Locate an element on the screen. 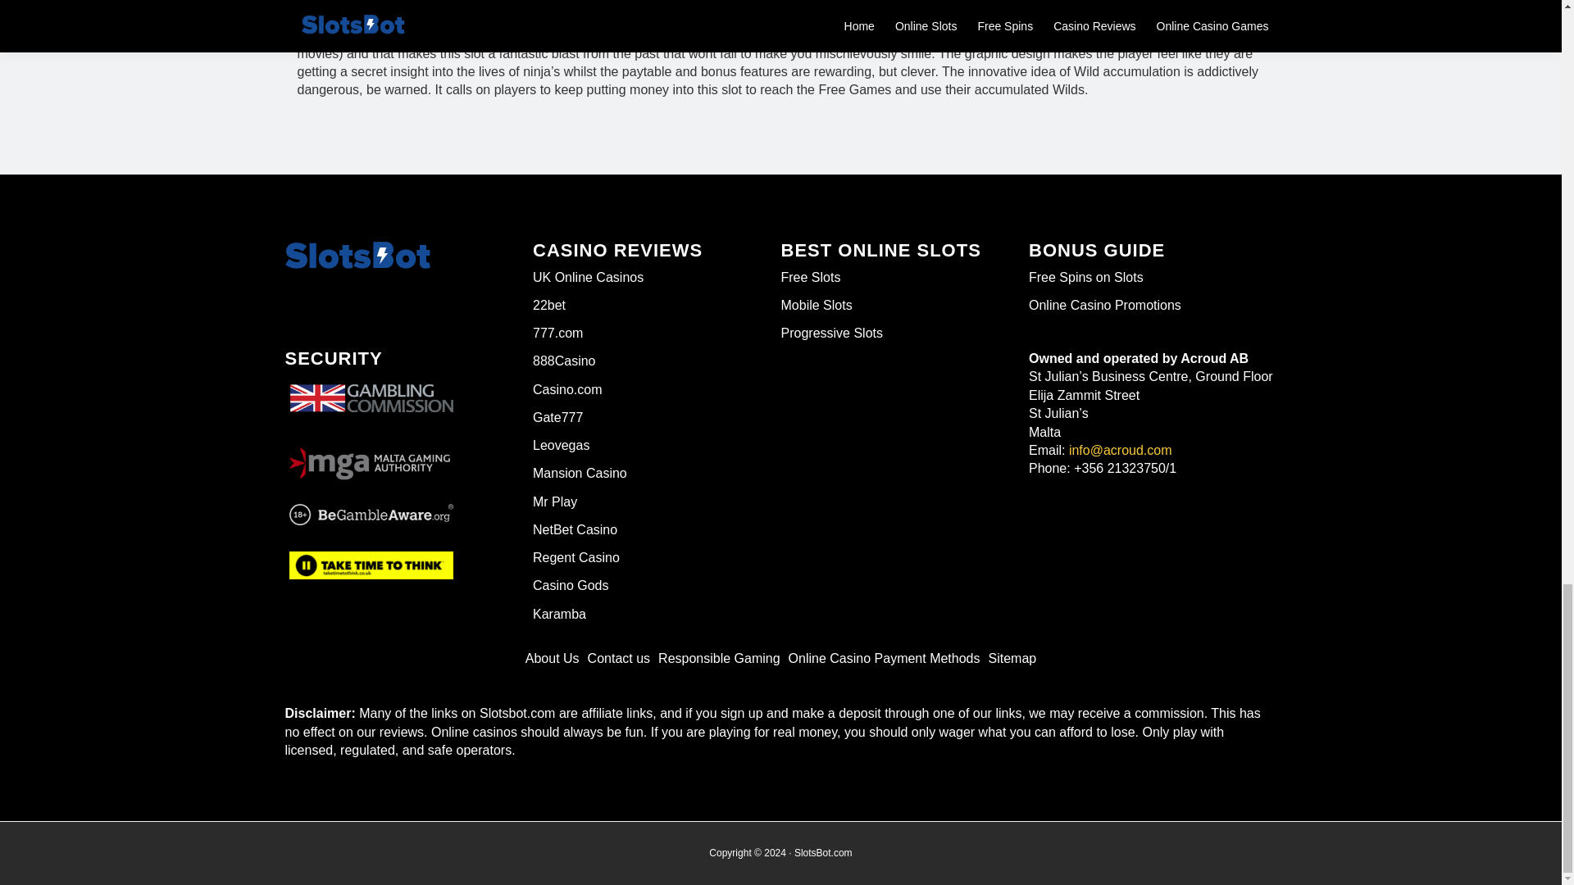 The height and width of the screenshot is (885, 1574). Malta Gaming Authority is located at coordinates (371, 459).